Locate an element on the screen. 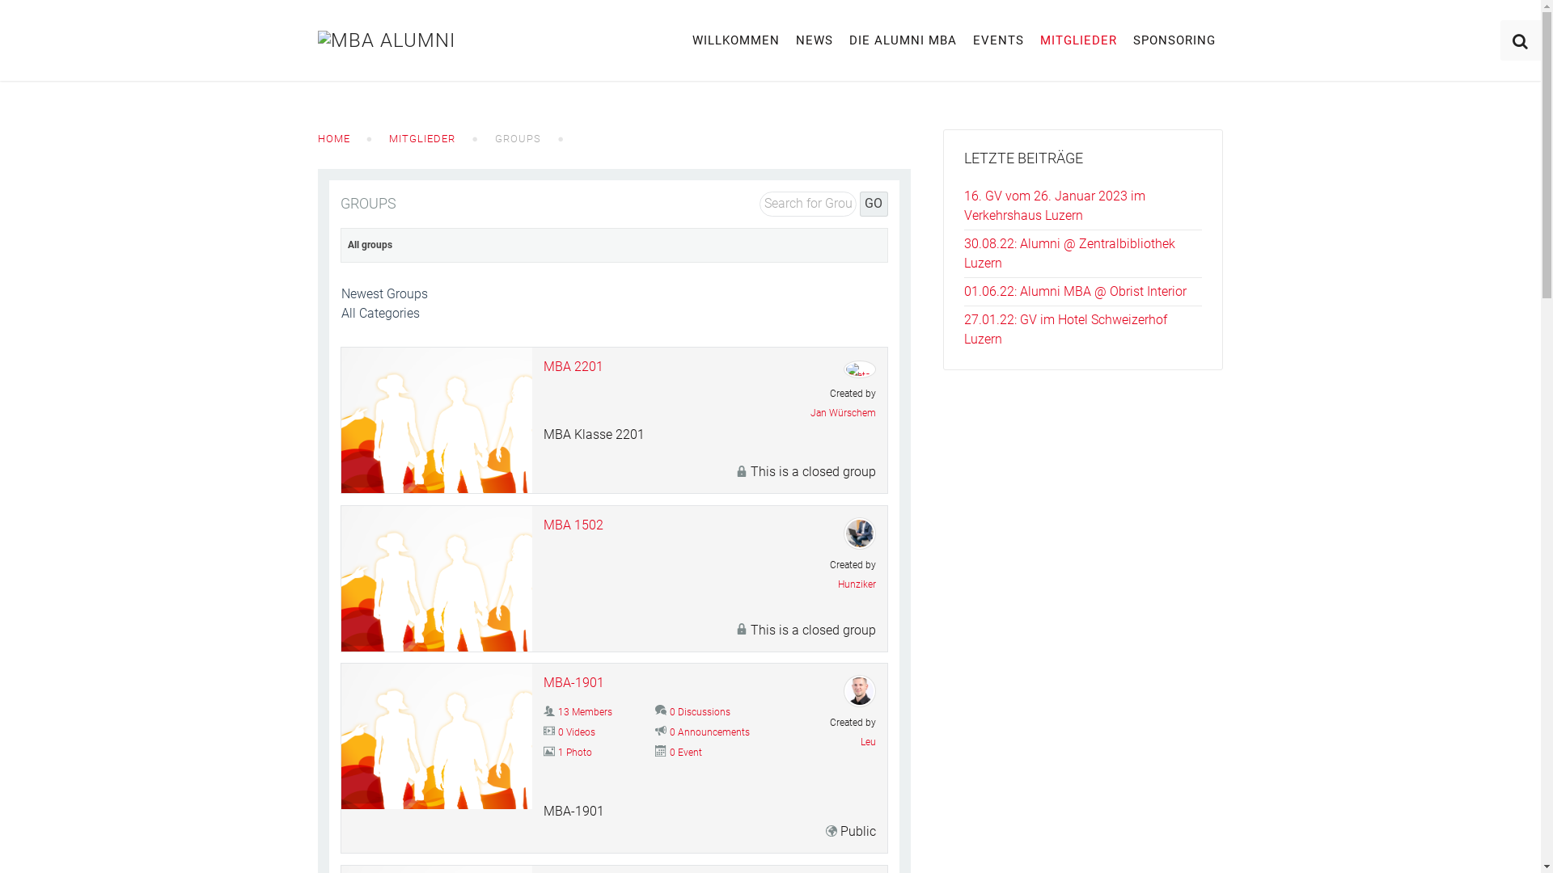 This screenshot has height=873, width=1553. 30.08.22: Alumni @ Zentralbibliothek Luzern is located at coordinates (1069, 254).